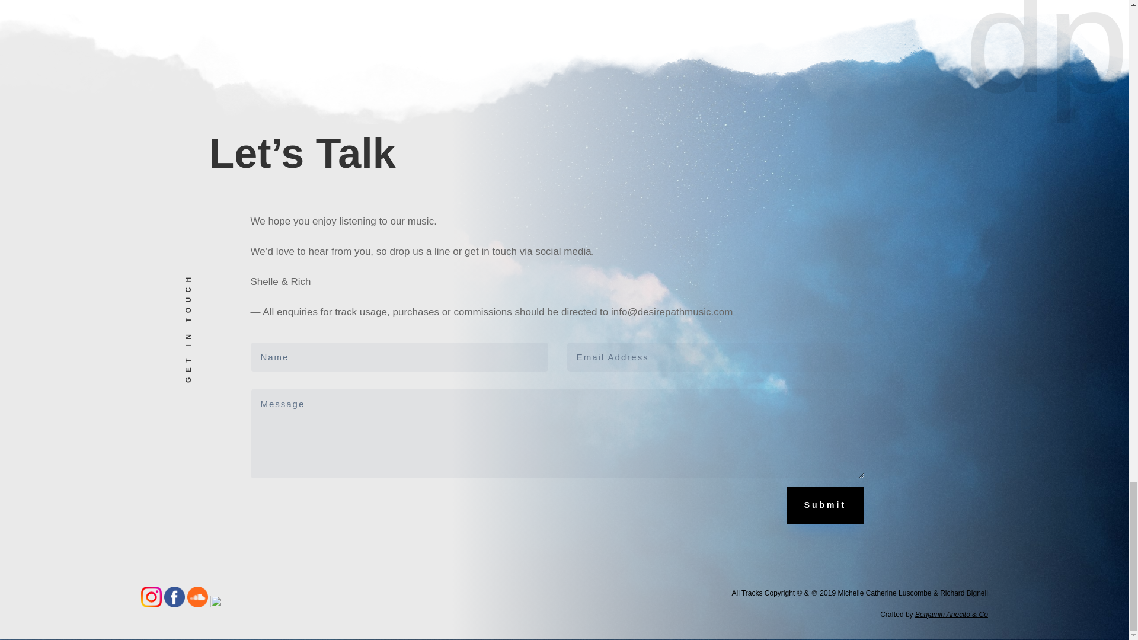 This screenshot has height=640, width=1138. What do you see at coordinates (825, 505) in the screenshot?
I see `Submit` at bounding box center [825, 505].